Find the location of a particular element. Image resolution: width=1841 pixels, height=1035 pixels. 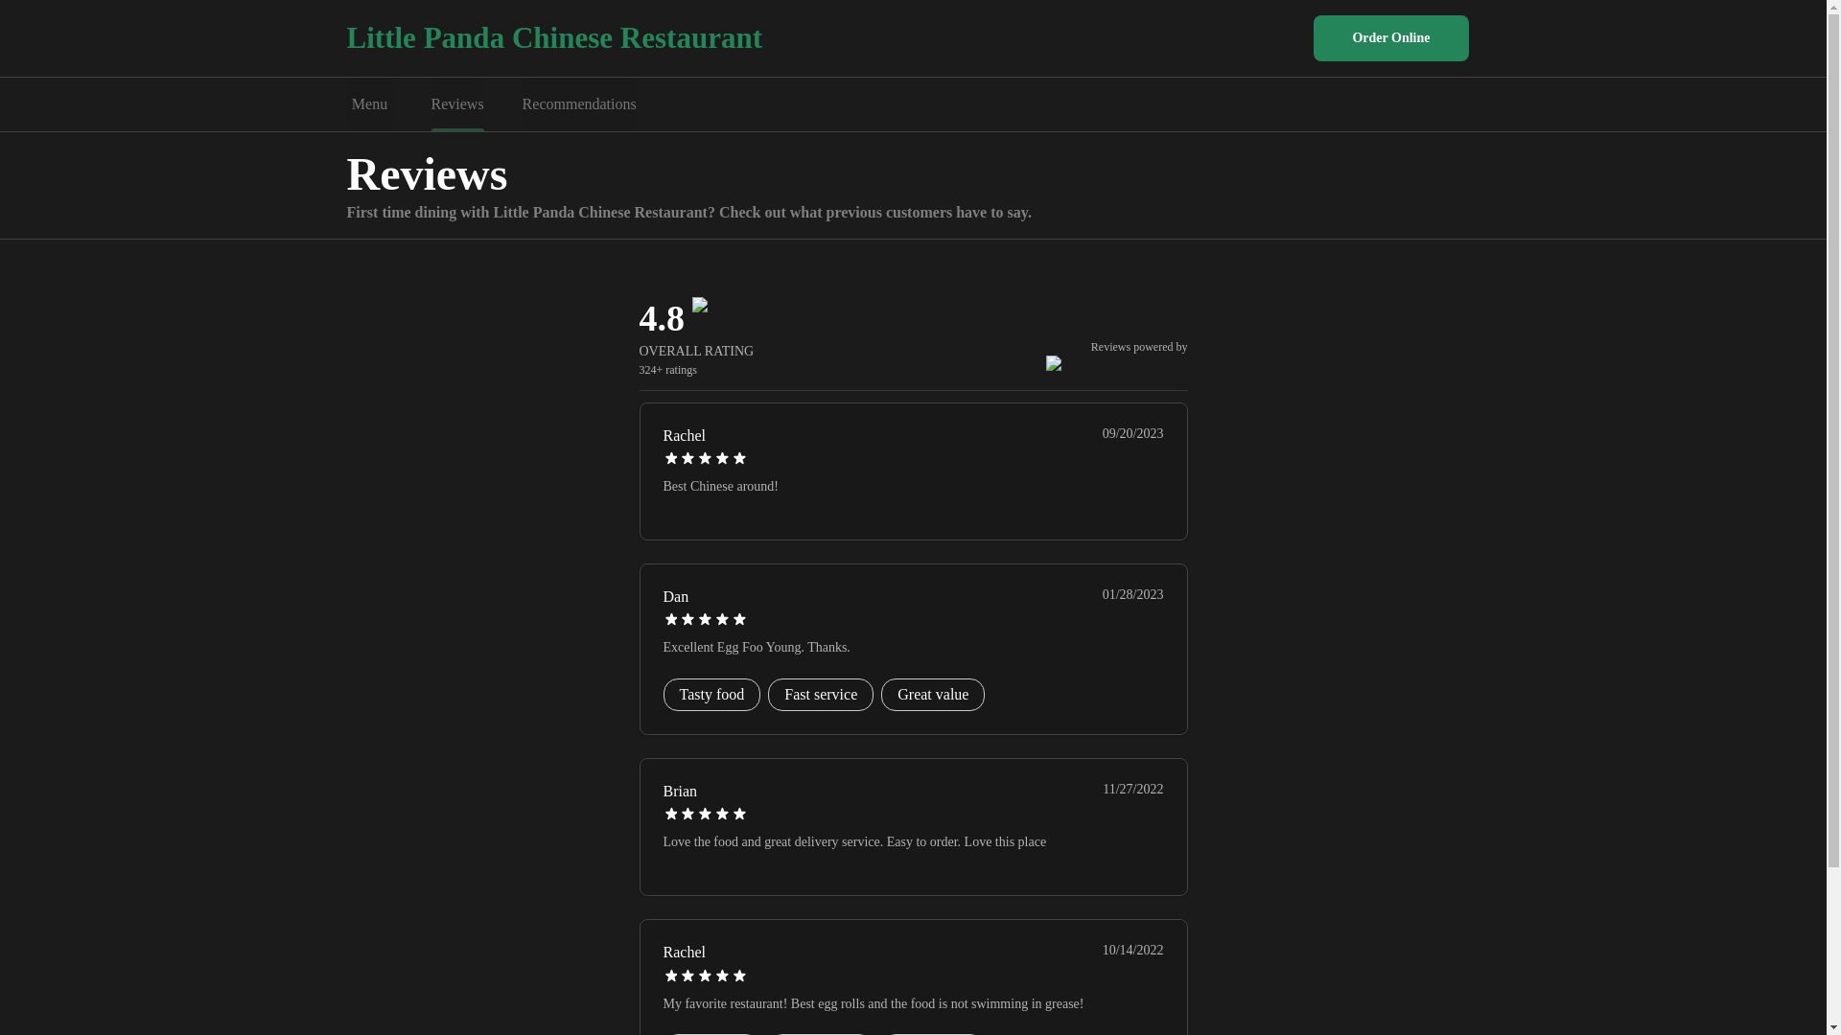

Little Panda Chinese Restaurant is located at coordinates (555, 37).